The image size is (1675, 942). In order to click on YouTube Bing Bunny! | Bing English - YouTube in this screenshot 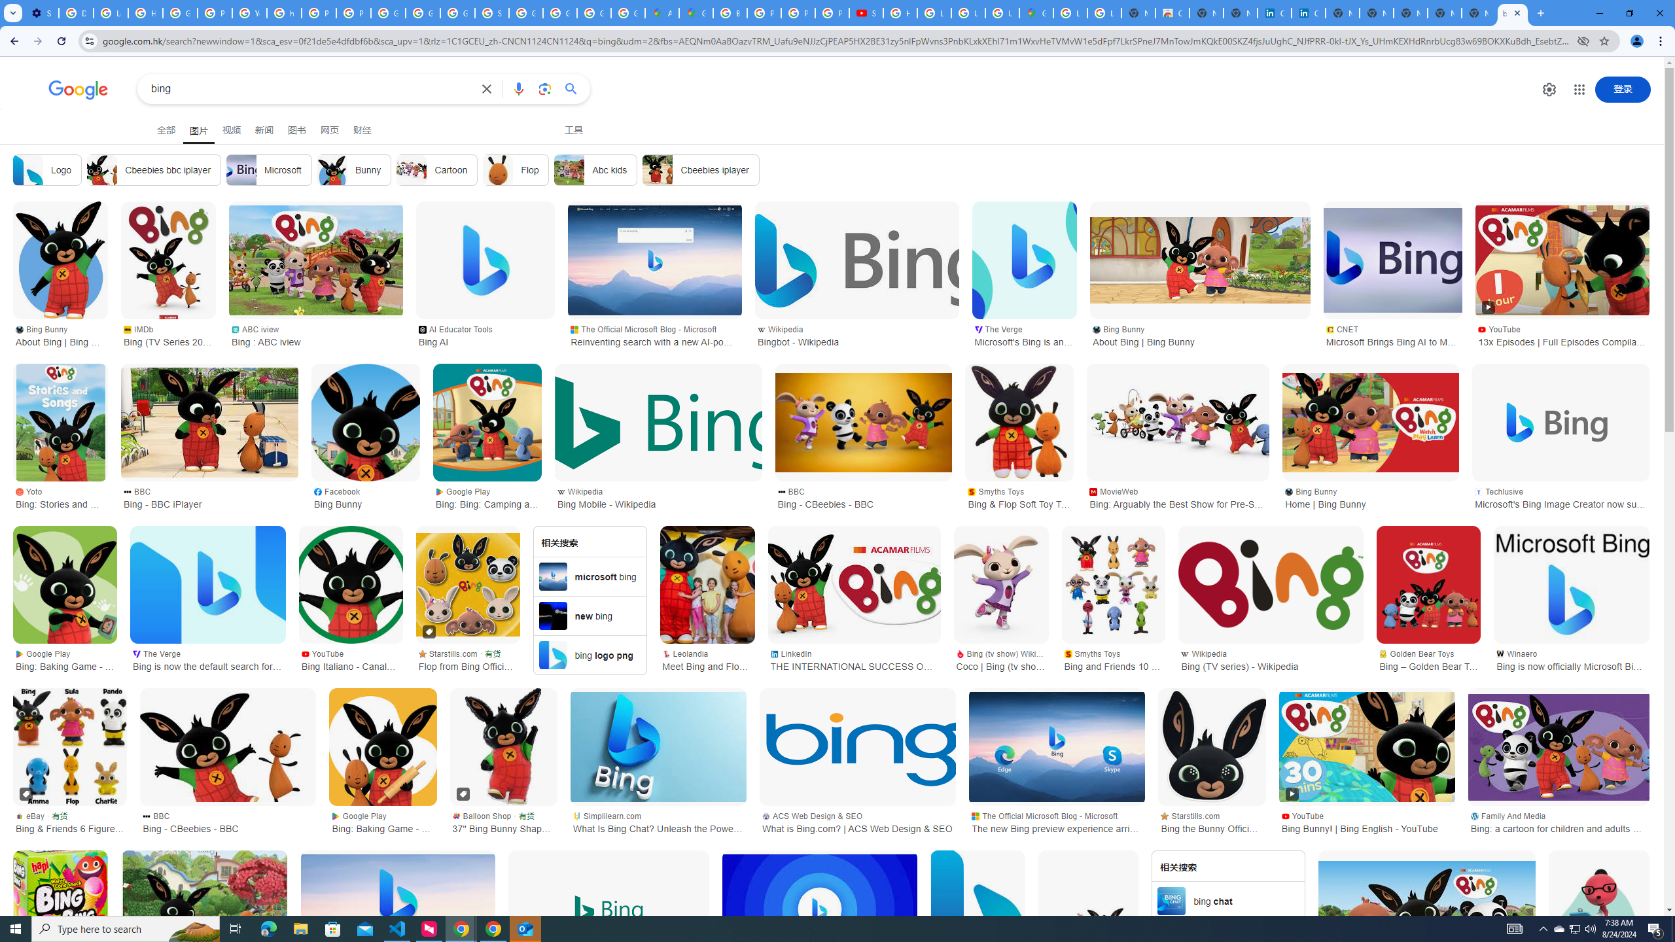, I will do `click(1366, 822)`.